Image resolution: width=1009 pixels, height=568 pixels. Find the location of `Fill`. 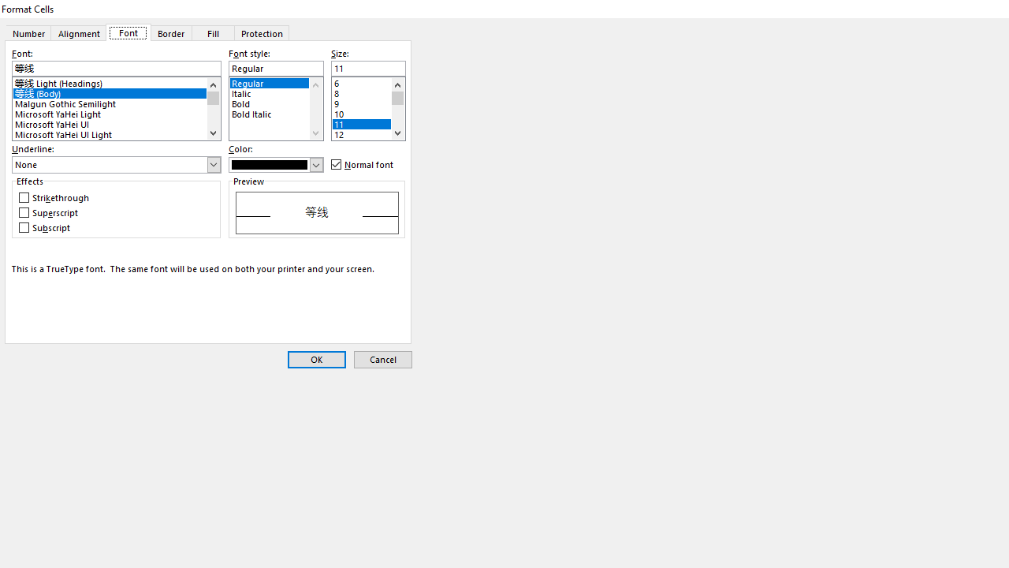

Fill is located at coordinates (214, 32).